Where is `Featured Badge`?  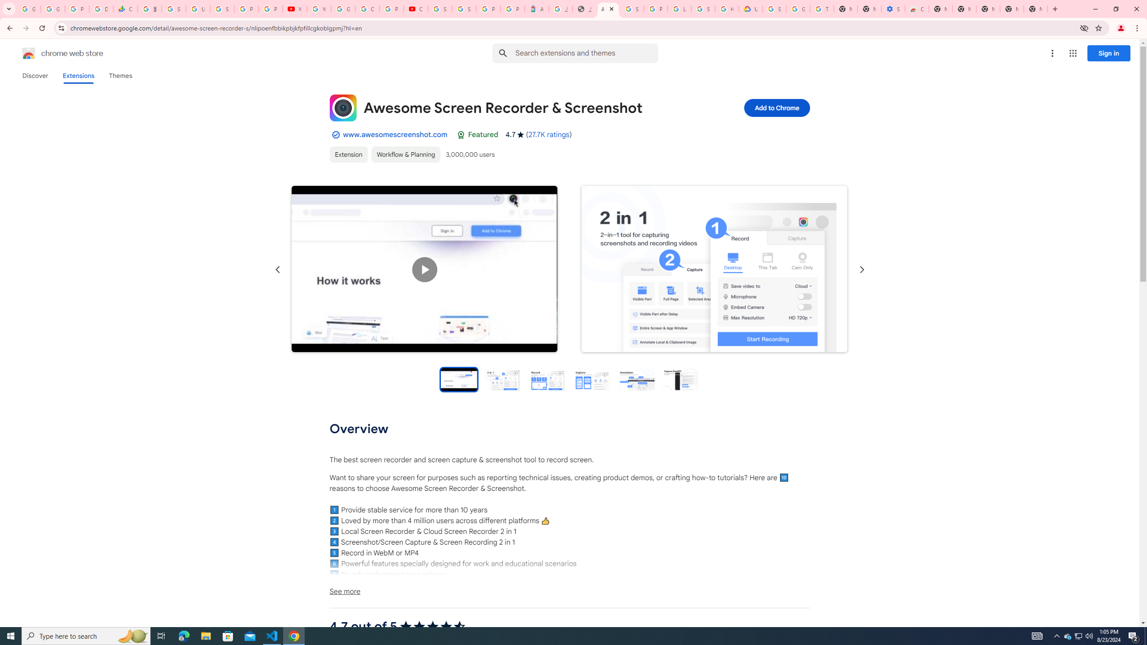
Featured Badge is located at coordinates (460, 134).